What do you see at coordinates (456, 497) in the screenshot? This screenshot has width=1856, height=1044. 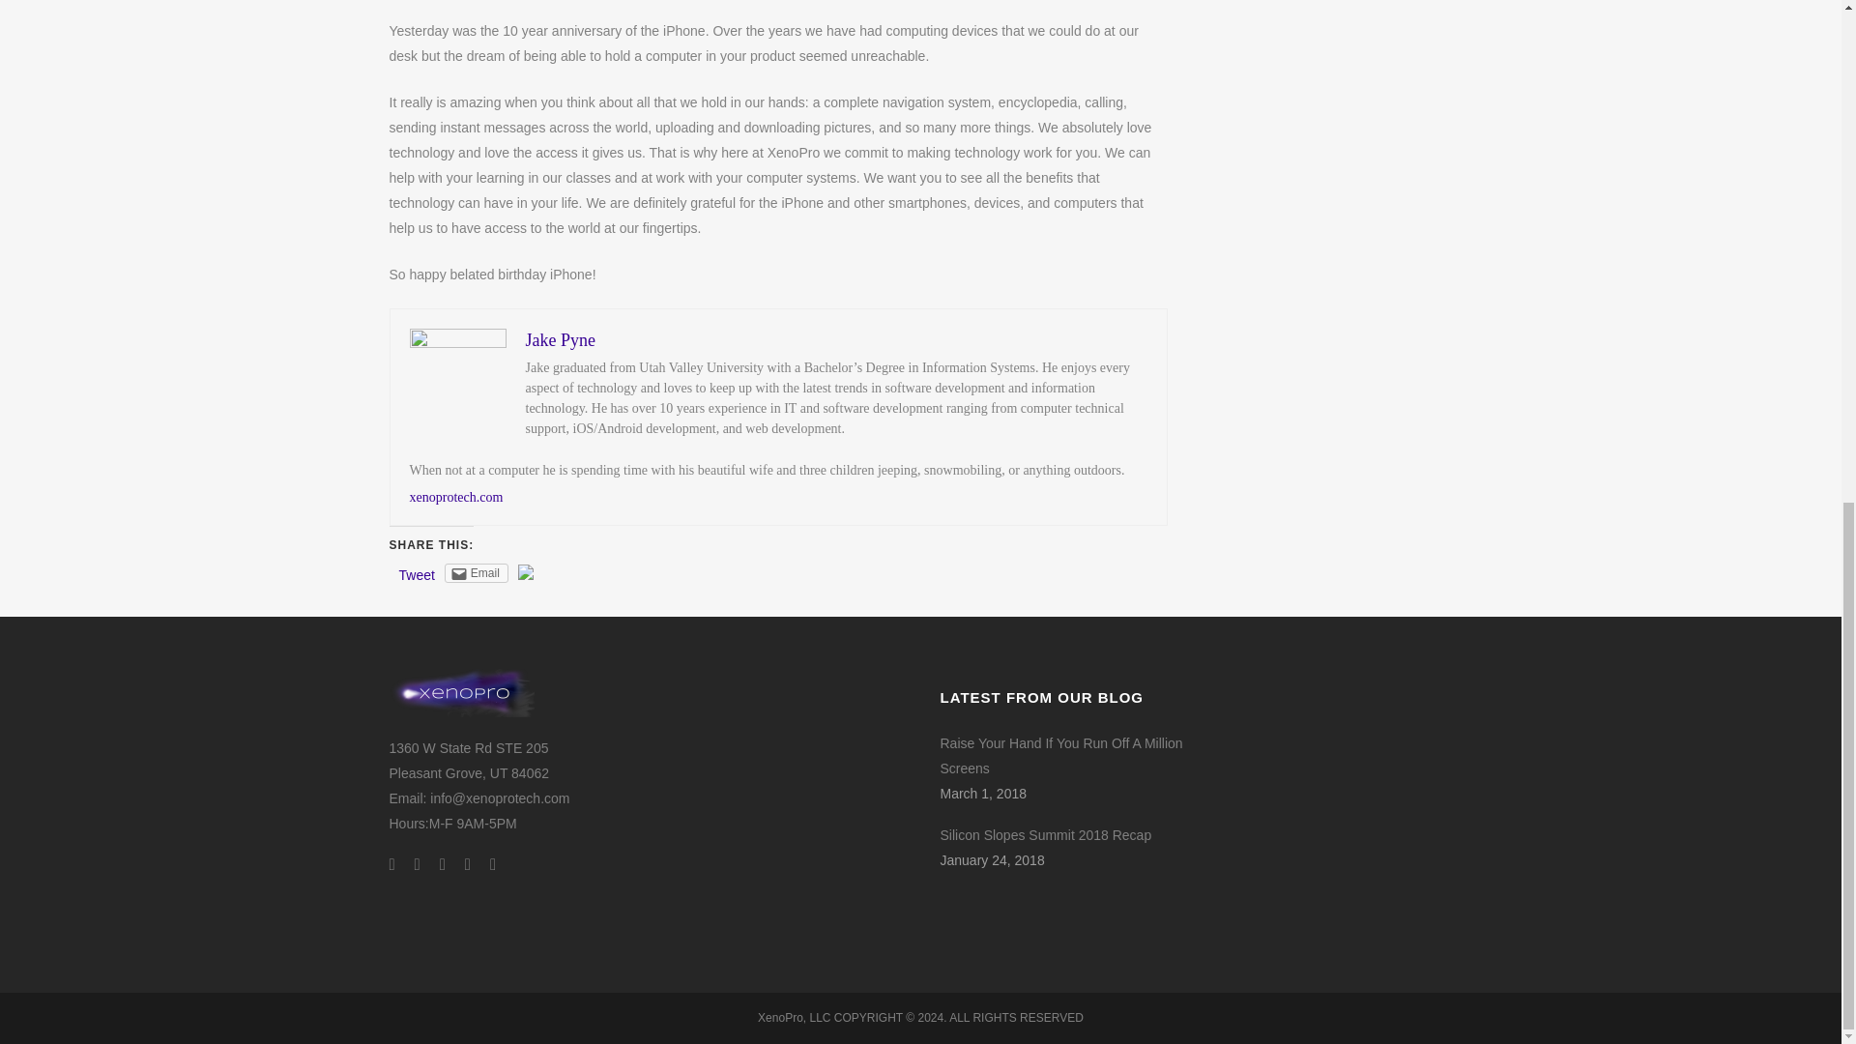 I see `xenoprotech.com` at bounding box center [456, 497].